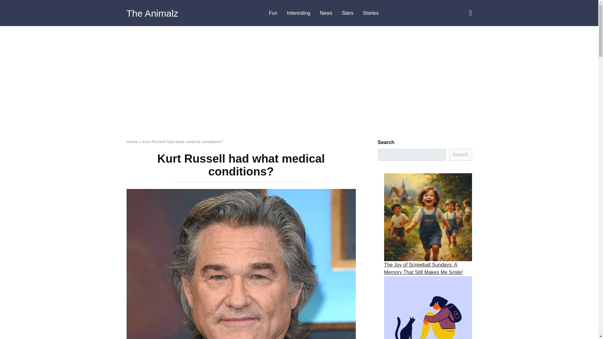 The height and width of the screenshot is (339, 603). Describe the element at coordinates (273, 13) in the screenshot. I see `Fun` at that location.